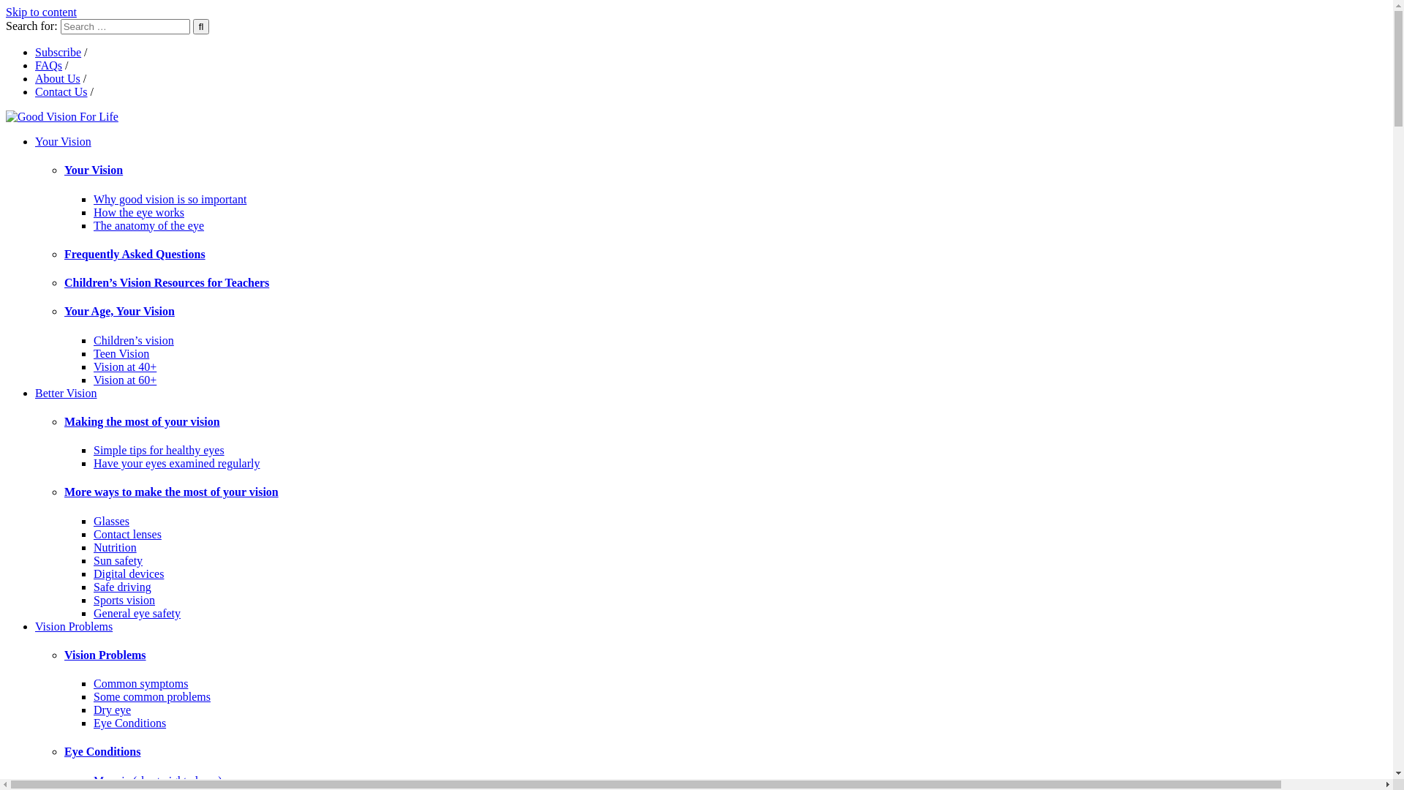 The image size is (1404, 790). I want to click on Common symptoms, so click(140, 683).